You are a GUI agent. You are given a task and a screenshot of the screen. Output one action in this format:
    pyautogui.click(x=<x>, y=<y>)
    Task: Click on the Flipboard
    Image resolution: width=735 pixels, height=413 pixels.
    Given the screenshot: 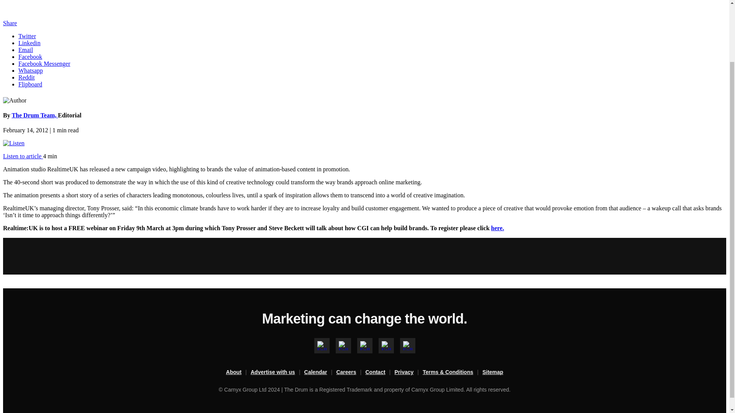 What is the action you would take?
    pyautogui.click(x=30, y=84)
    